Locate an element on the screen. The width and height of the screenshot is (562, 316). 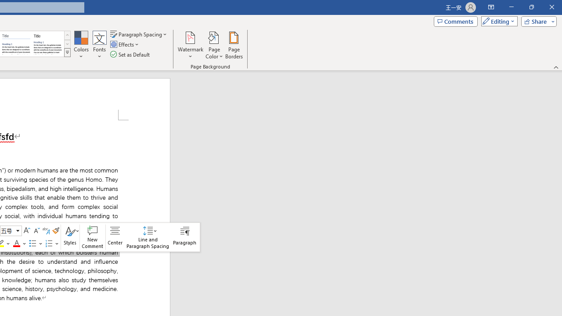
Style Set is located at coordinates (67, 53).